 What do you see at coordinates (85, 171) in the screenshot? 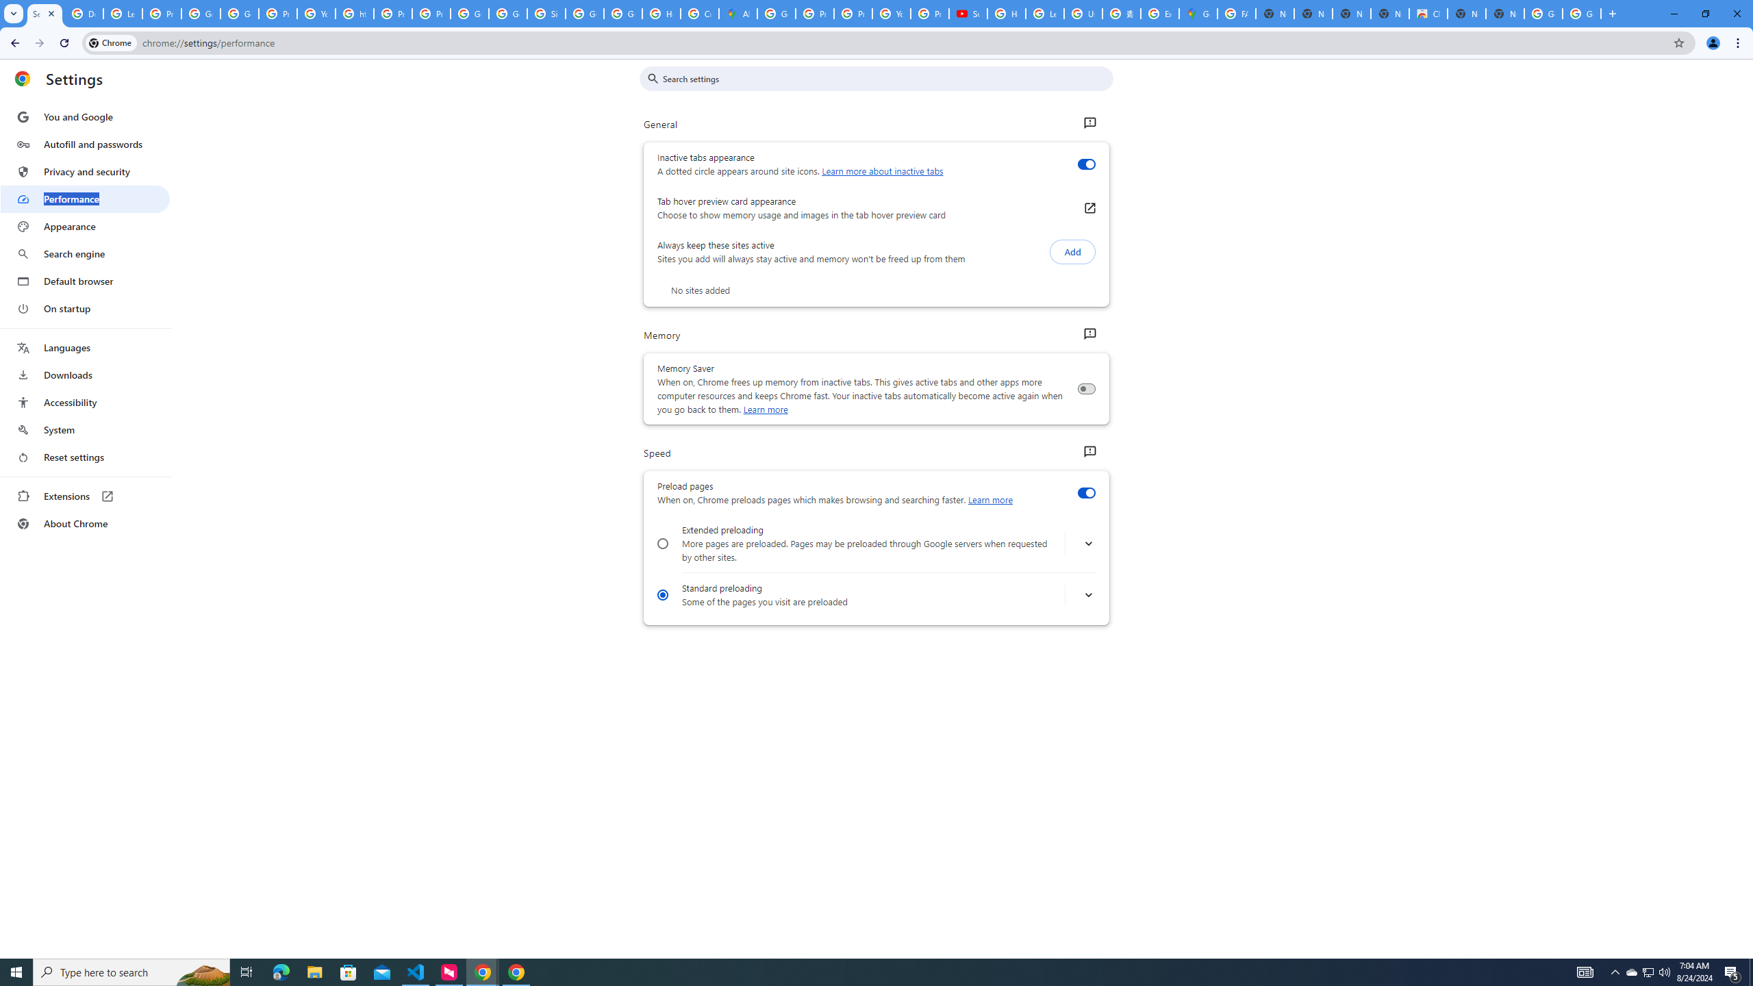
I see `Privacy and security` at bounding box center [85, 171].